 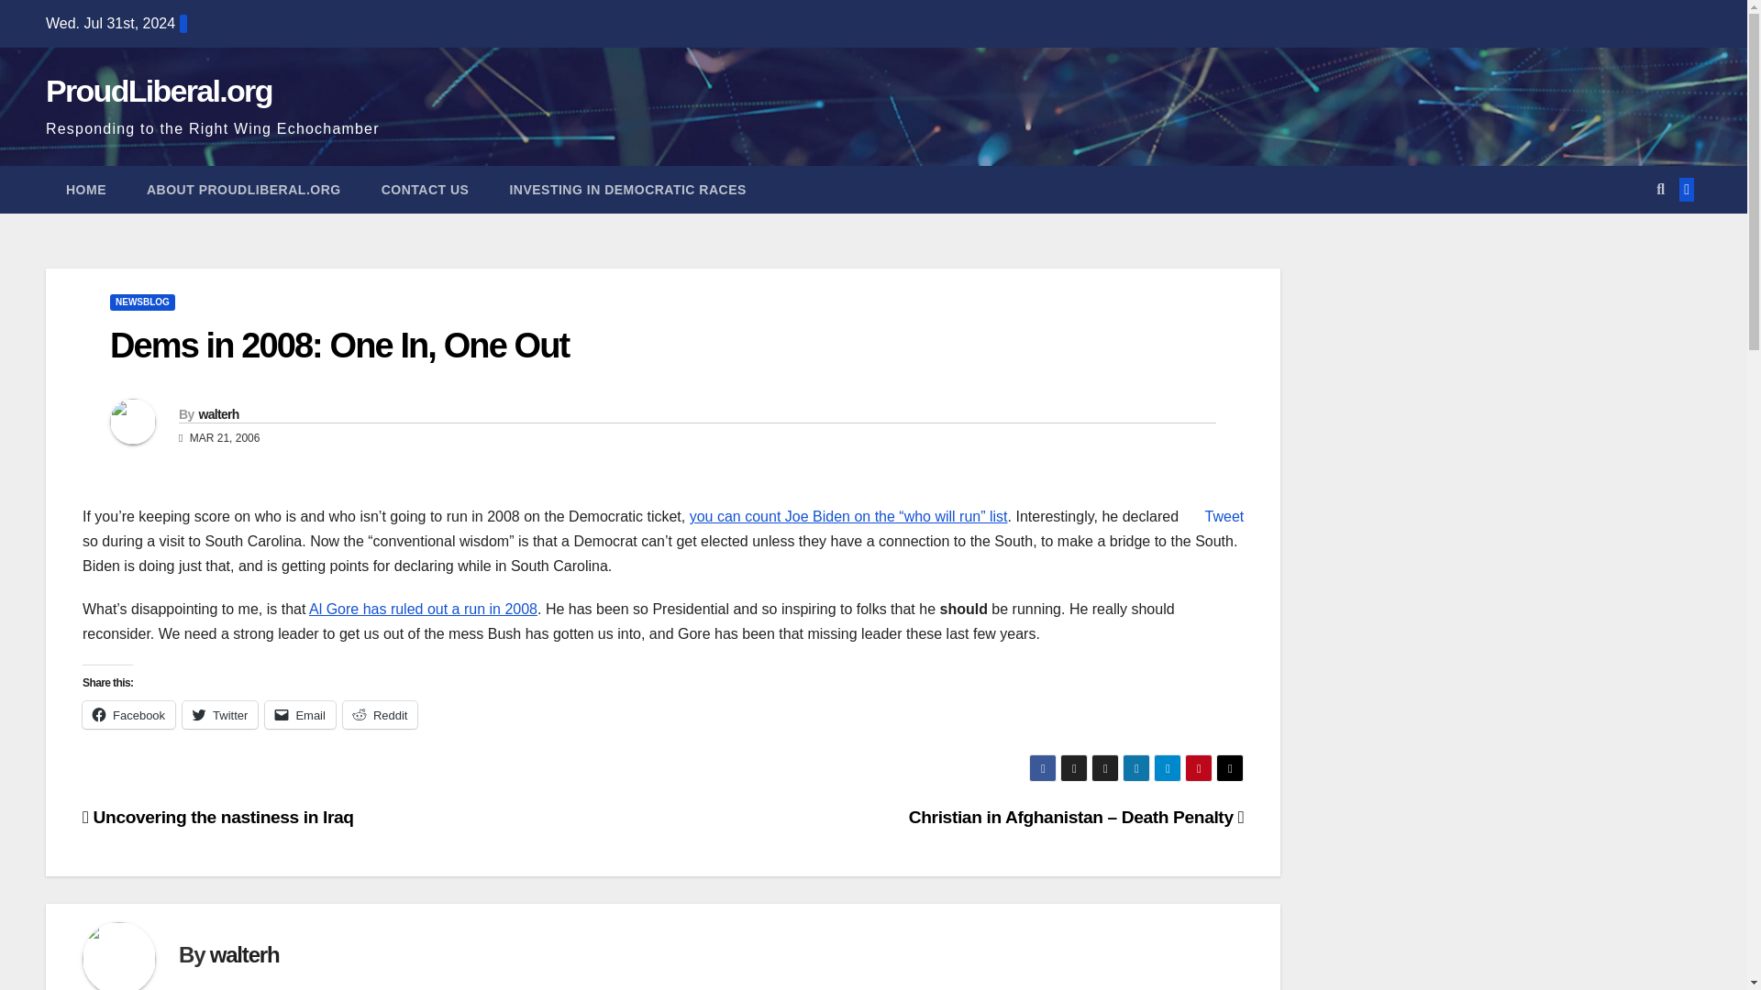 I want to click on CONTACT US, so click(x=425, y=190).